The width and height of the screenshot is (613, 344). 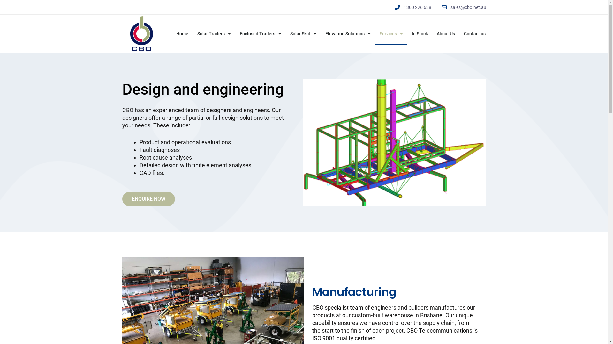 What do you see at coordinates (303, 34) in the screenshot?
I see `Solar Skid` at bounding box center [303, 34].